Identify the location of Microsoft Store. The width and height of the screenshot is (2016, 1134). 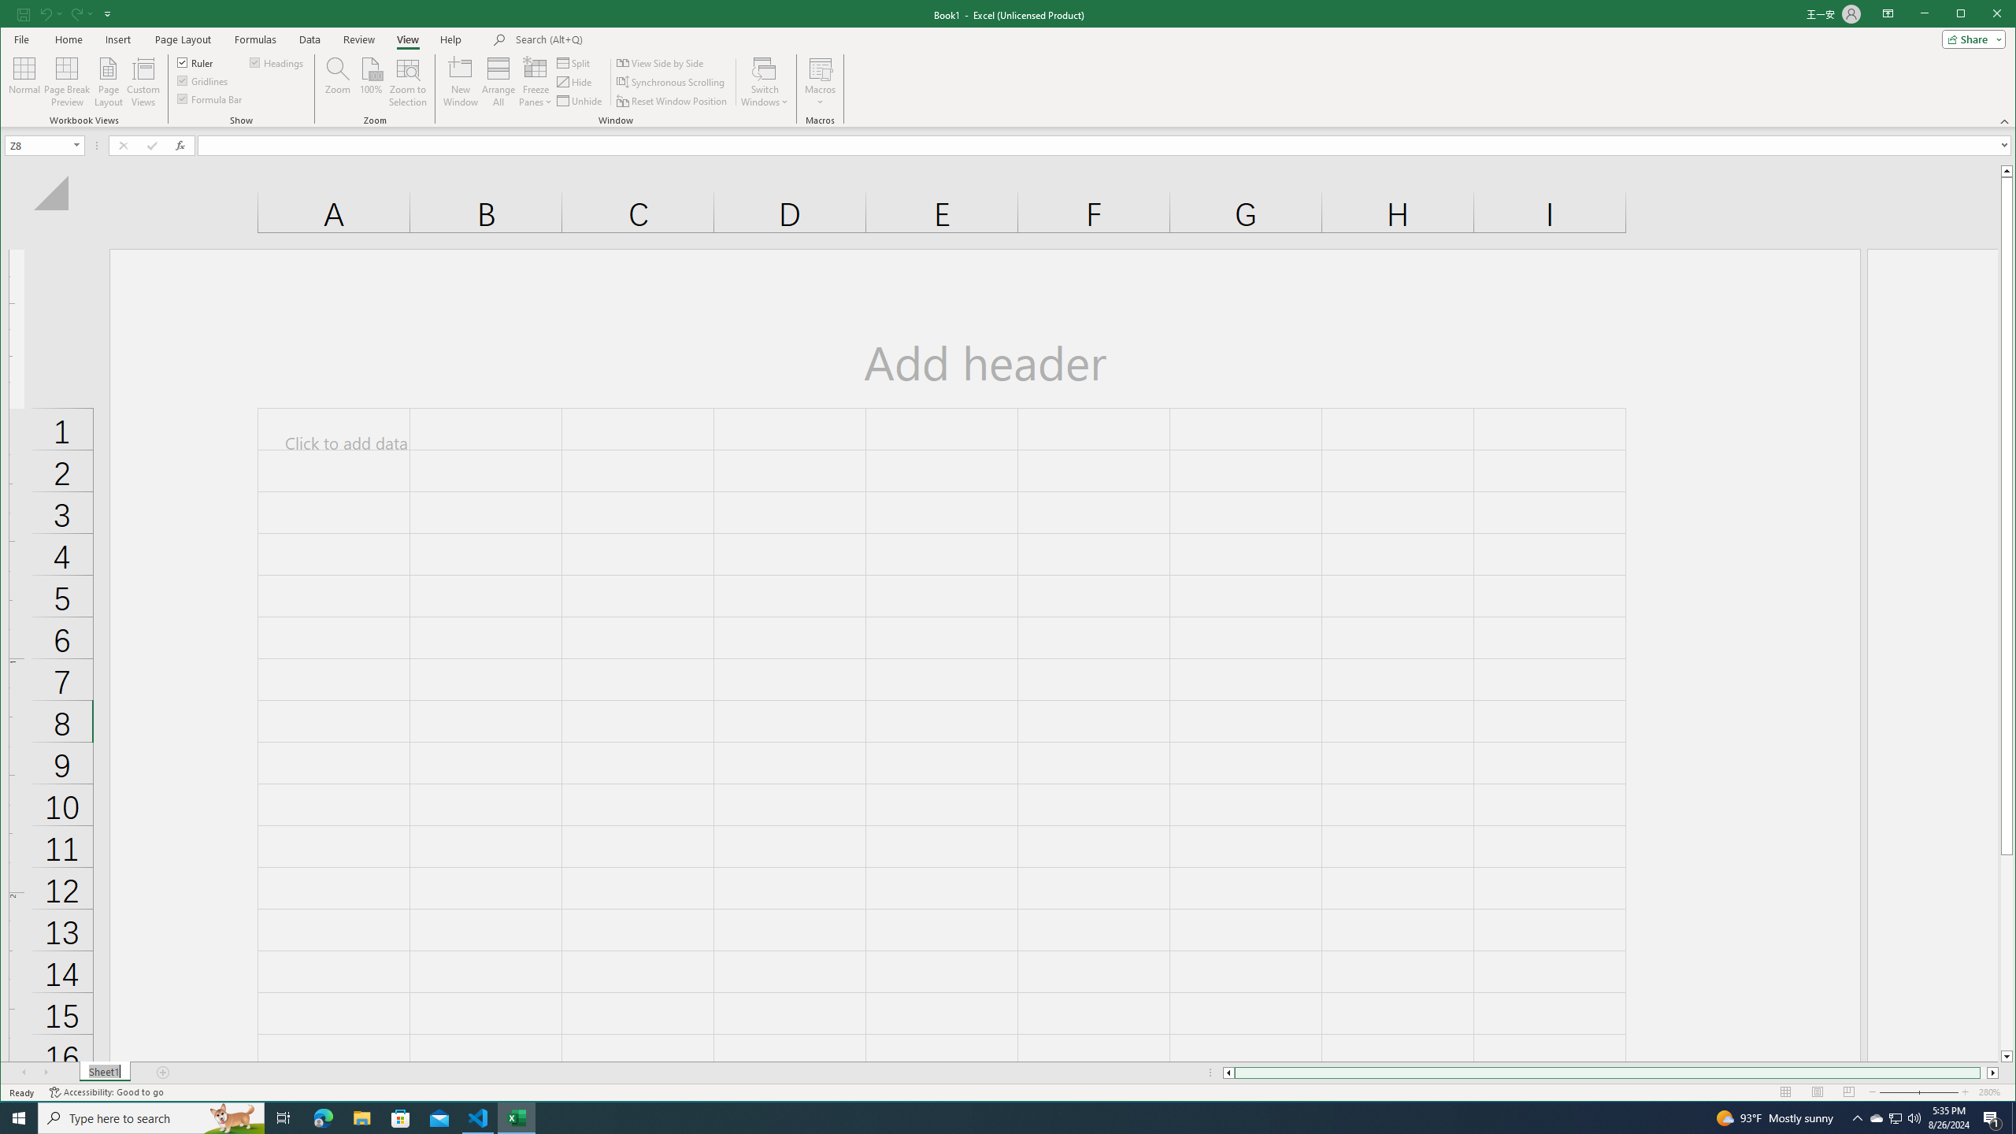
(401, 1118).